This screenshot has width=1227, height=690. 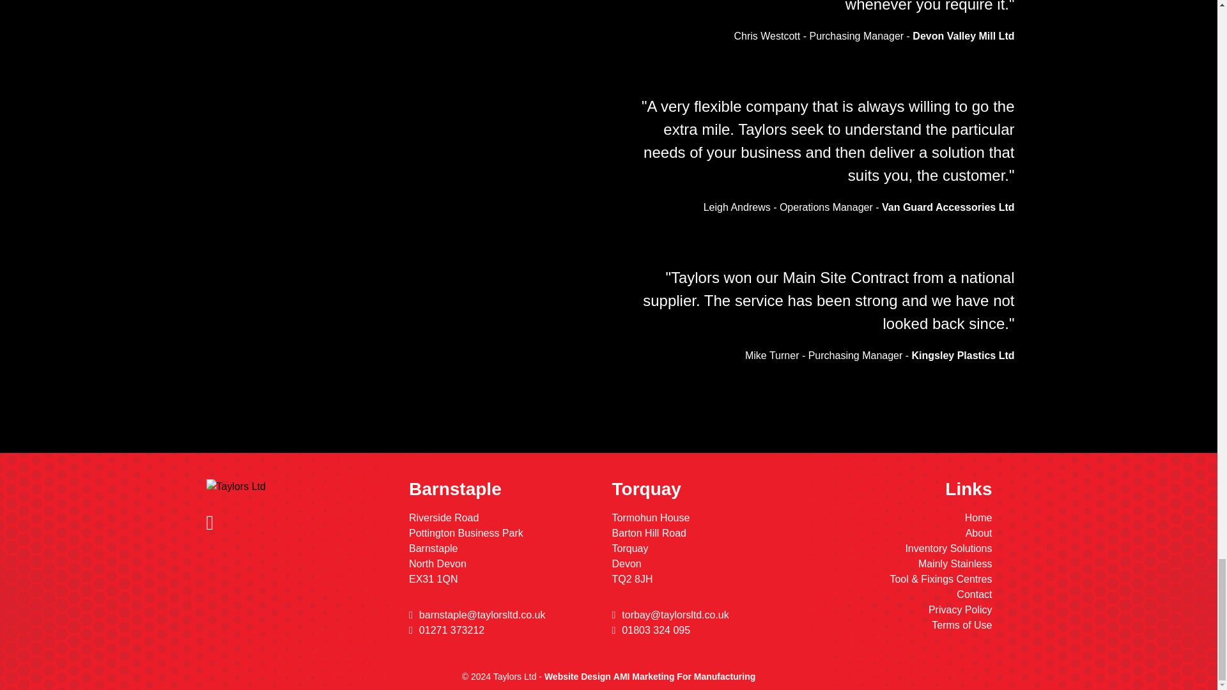 What do you see at coordinates (974, 594) in the screenshot?
I see `Contact` at bounding box center [974, 594].